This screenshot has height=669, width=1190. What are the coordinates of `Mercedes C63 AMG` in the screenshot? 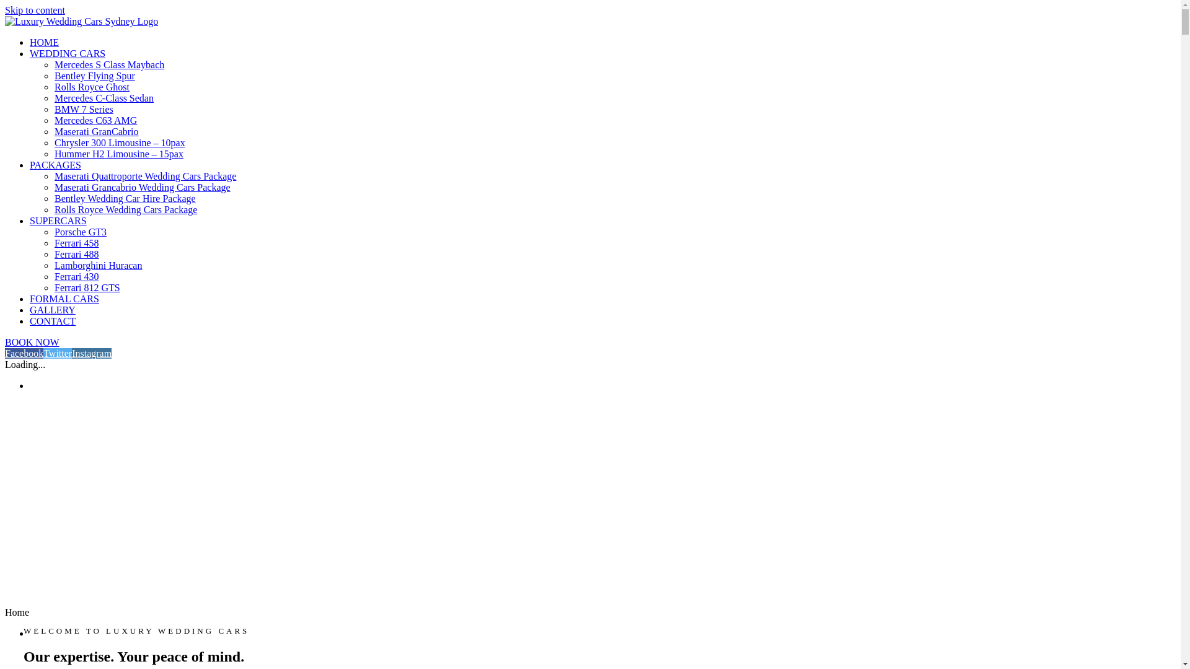 It's located at (95, 120).